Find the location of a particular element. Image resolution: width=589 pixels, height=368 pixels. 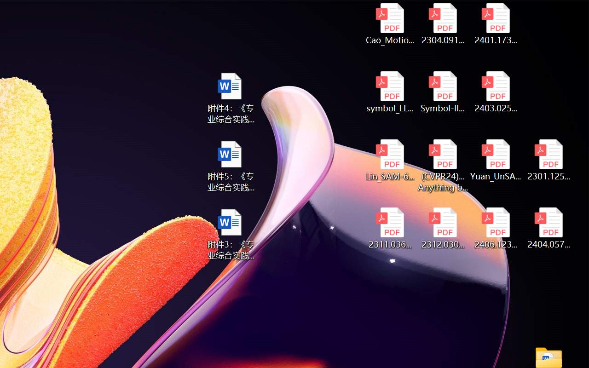

2401.17399v1.pdf is located at coordinates (496, 24).